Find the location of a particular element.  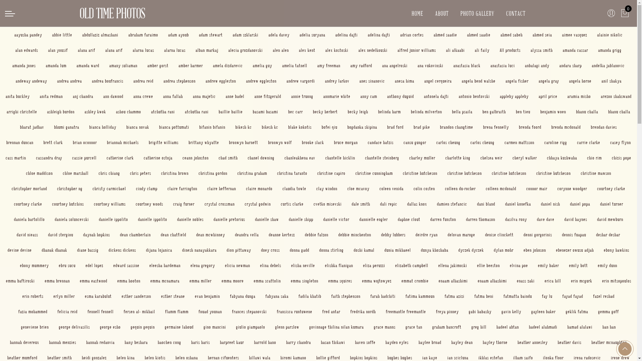

hopkins hopkins is located at coordinates (364, 358).